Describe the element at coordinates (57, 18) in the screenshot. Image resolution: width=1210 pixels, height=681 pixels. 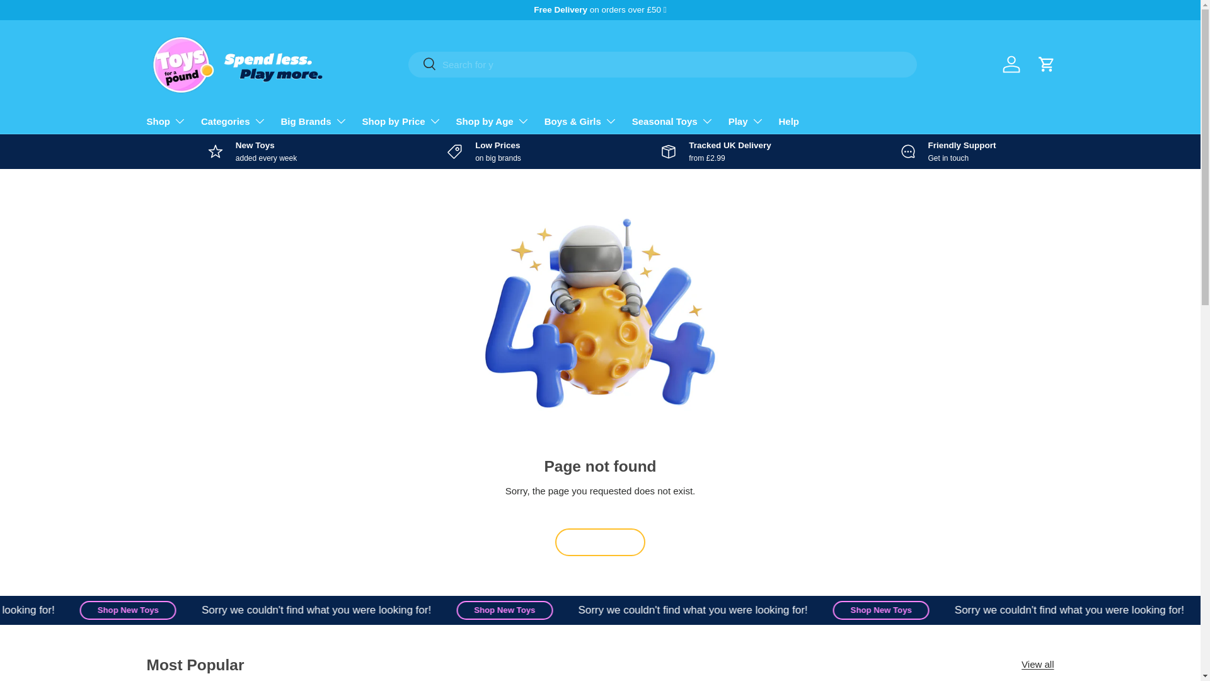
I see `Skip to content` at that location.